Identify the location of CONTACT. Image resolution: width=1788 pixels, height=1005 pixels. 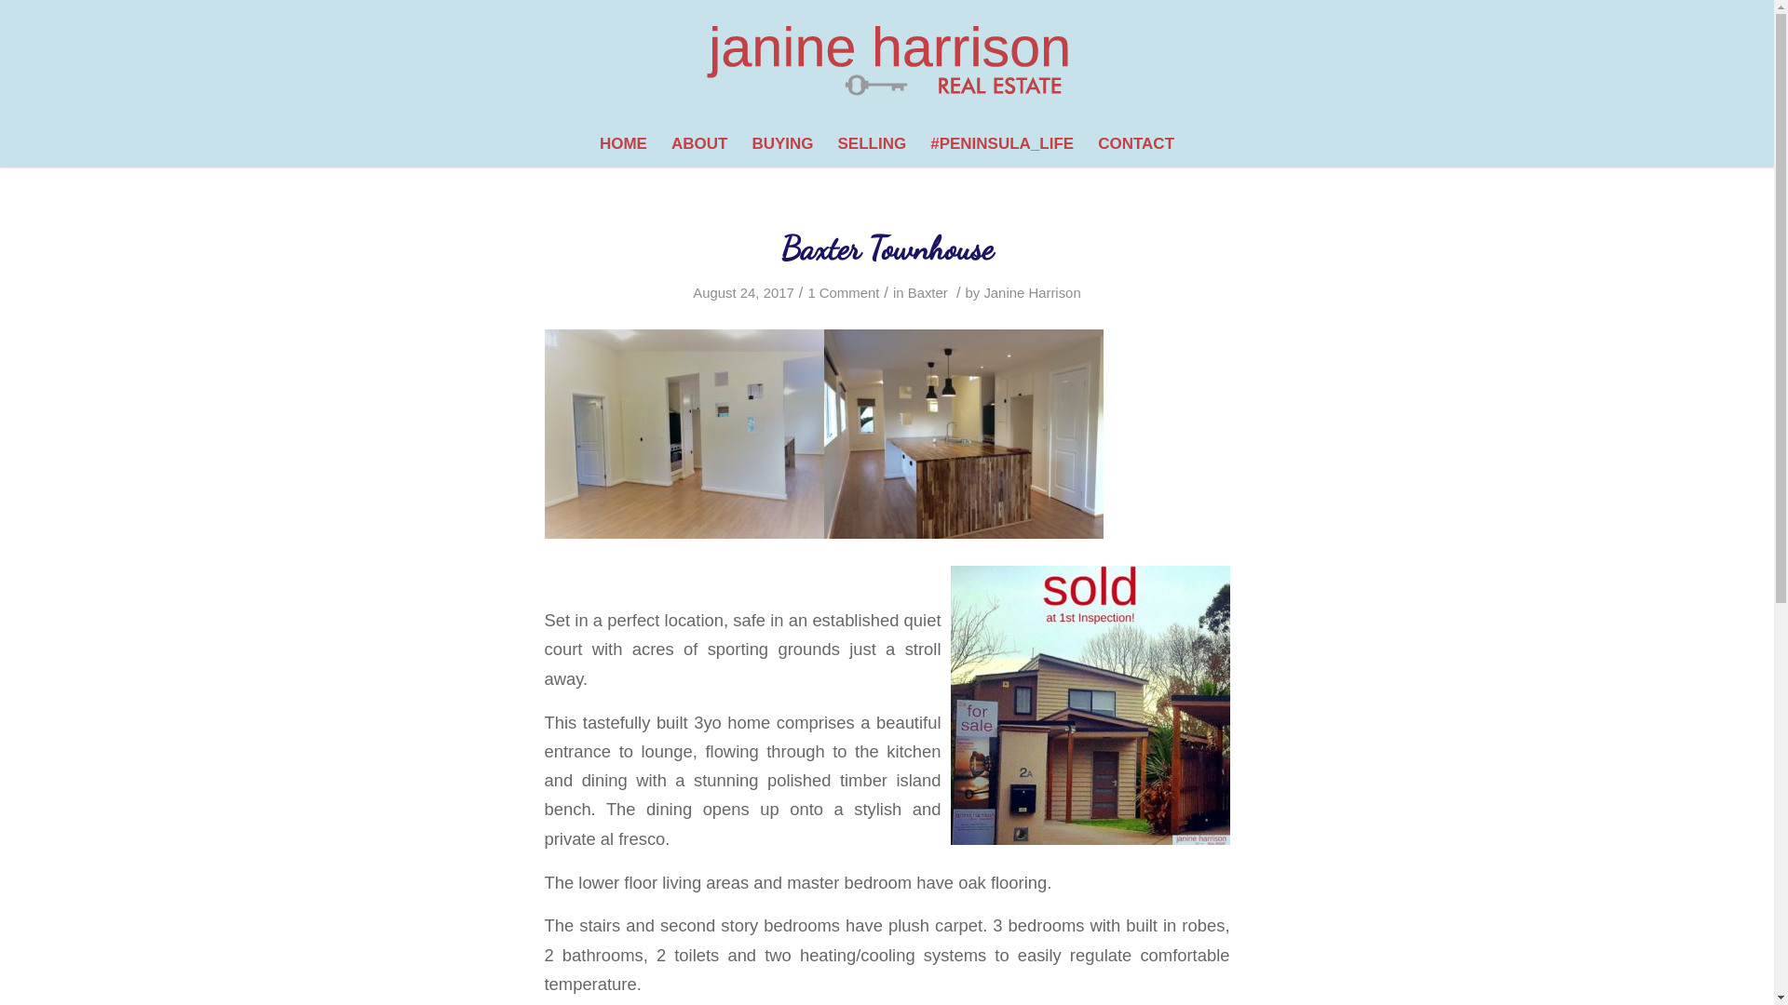
(1136, 144).